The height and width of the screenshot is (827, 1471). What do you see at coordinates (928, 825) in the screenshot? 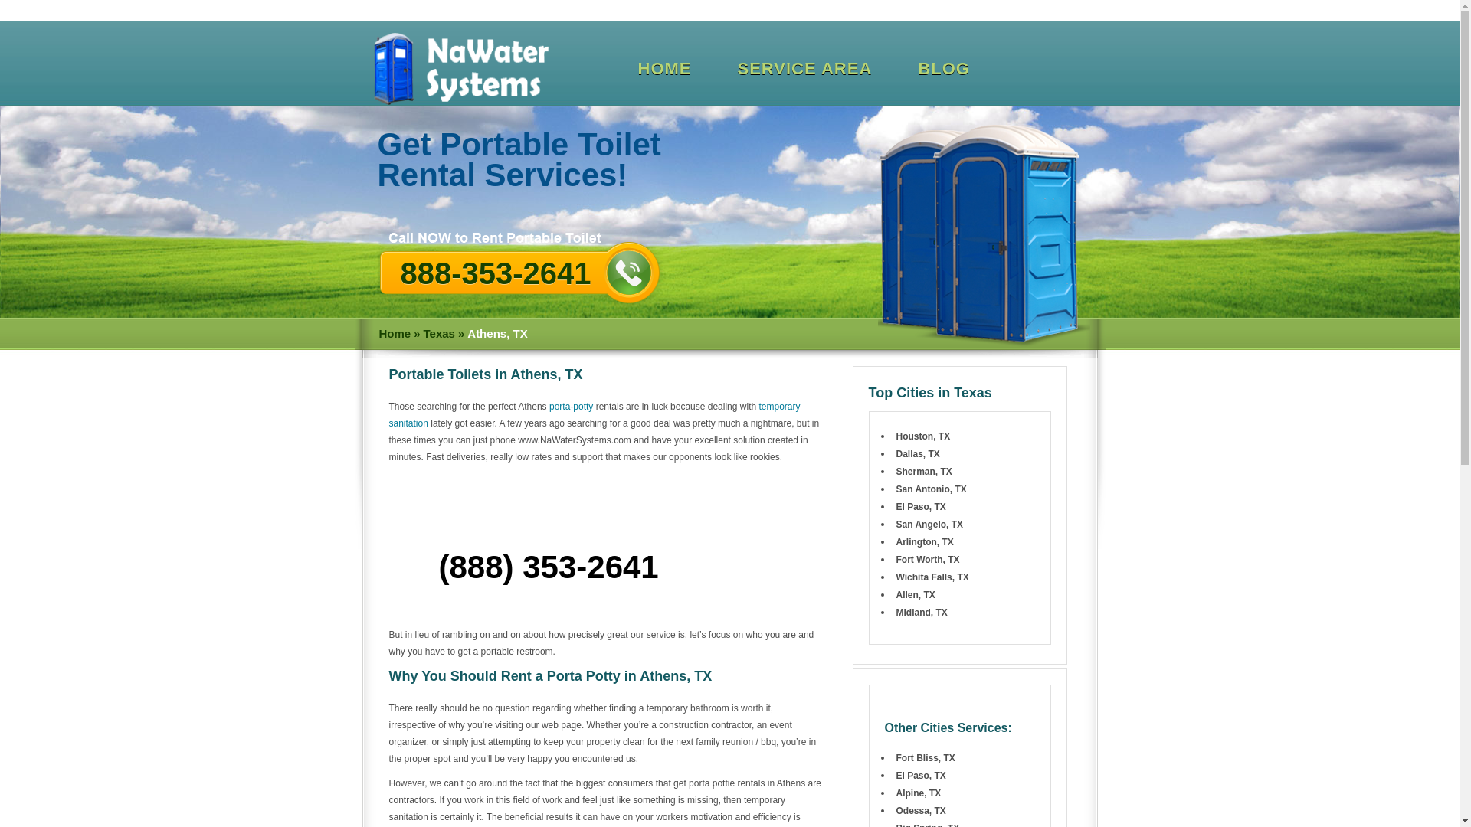
I see `Big Spring, TX` at bounding box center [928, 825].